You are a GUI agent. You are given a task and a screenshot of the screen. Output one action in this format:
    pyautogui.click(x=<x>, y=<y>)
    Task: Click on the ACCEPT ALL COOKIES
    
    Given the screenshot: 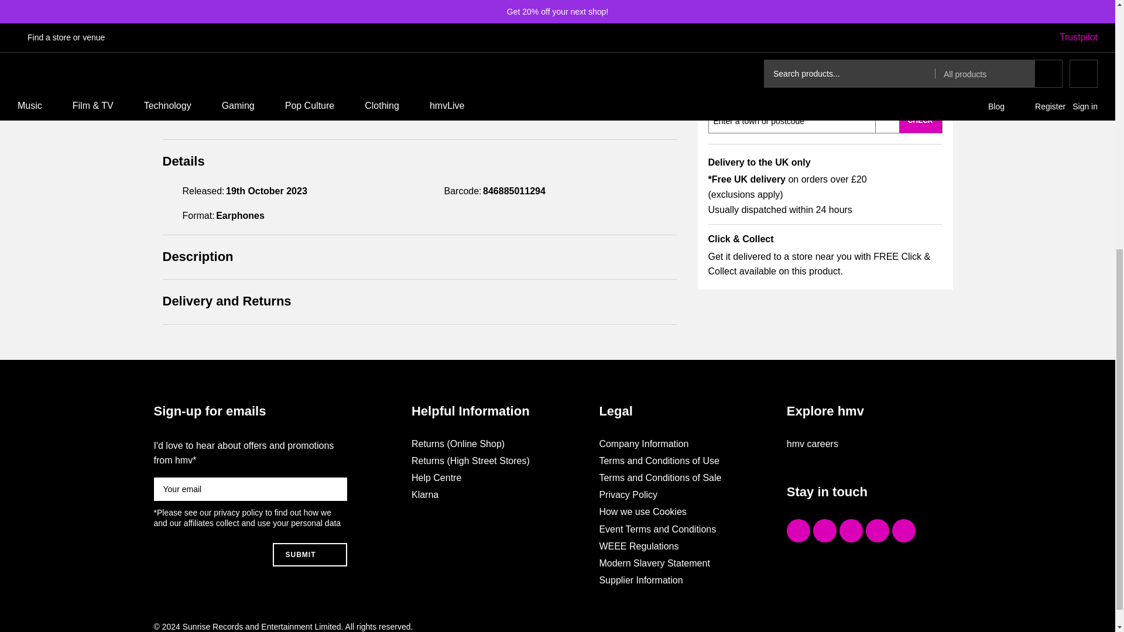 What is the action you would take?
    pyautogui.click(x=863, y=233)
    